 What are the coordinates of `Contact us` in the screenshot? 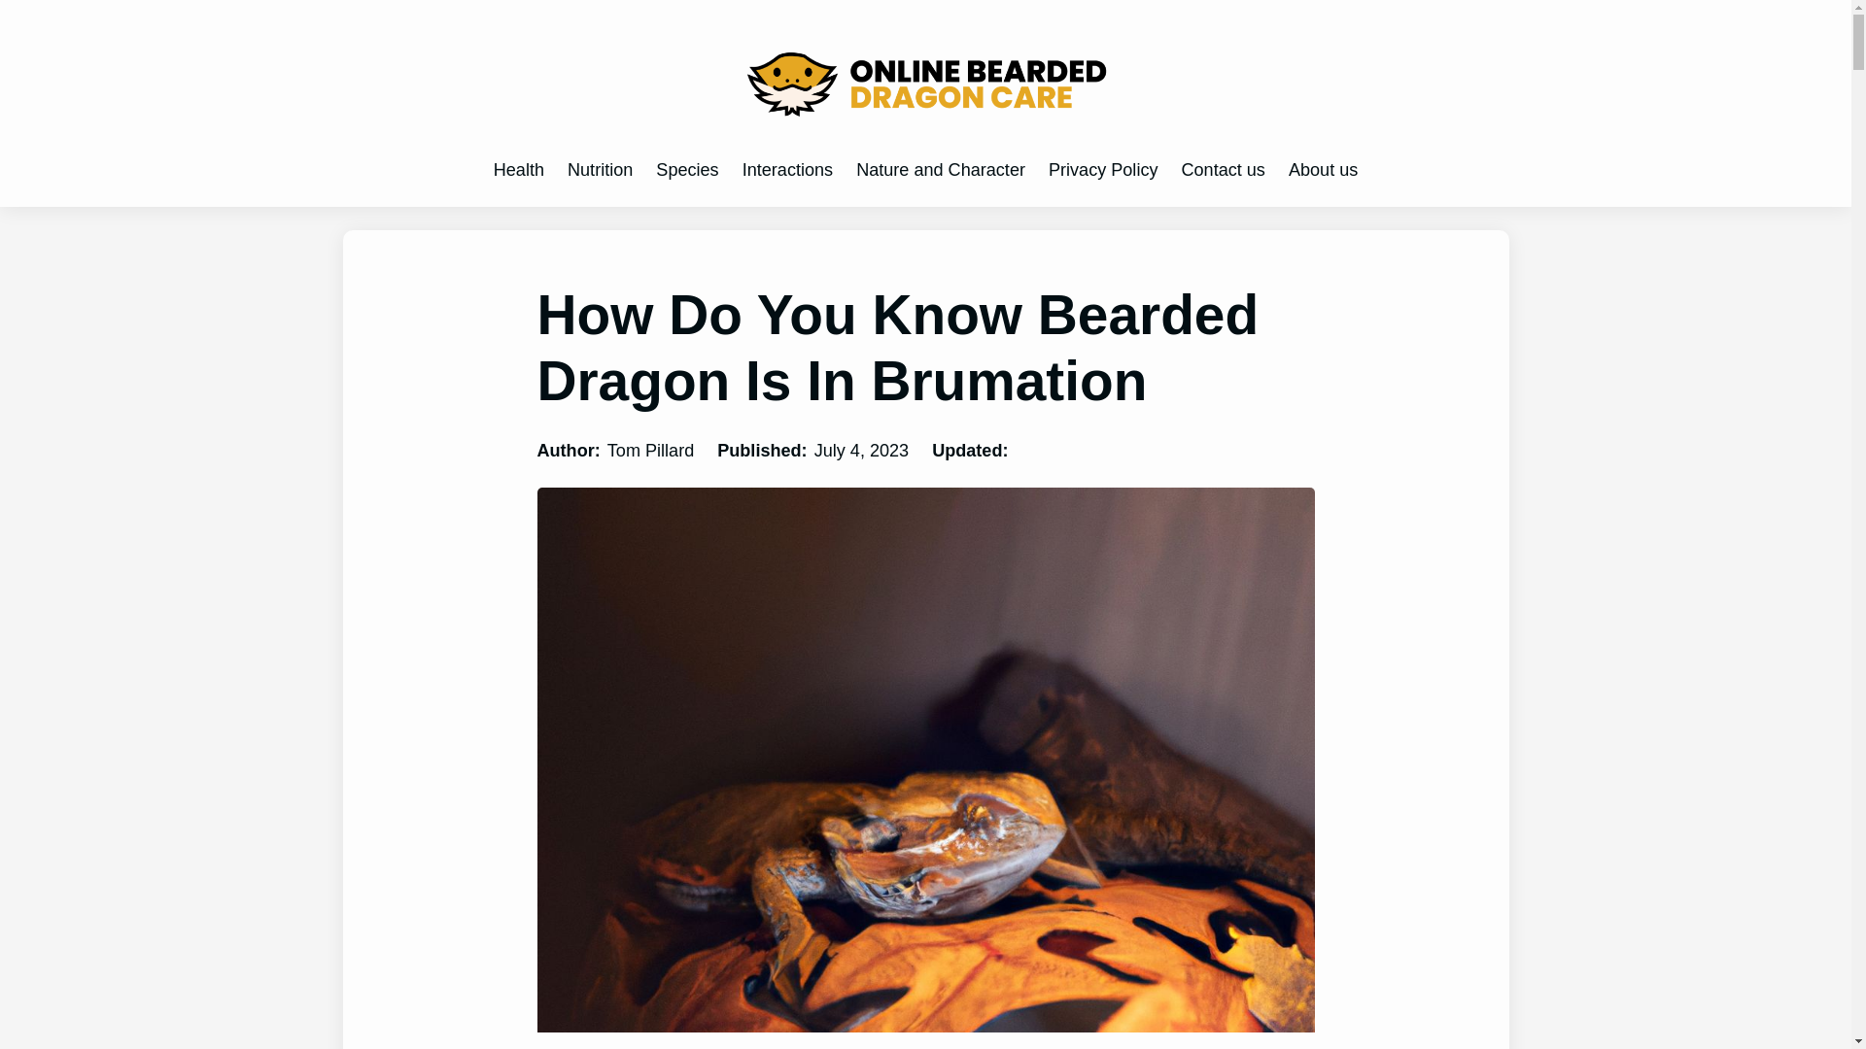 It's located at (1223, 170).